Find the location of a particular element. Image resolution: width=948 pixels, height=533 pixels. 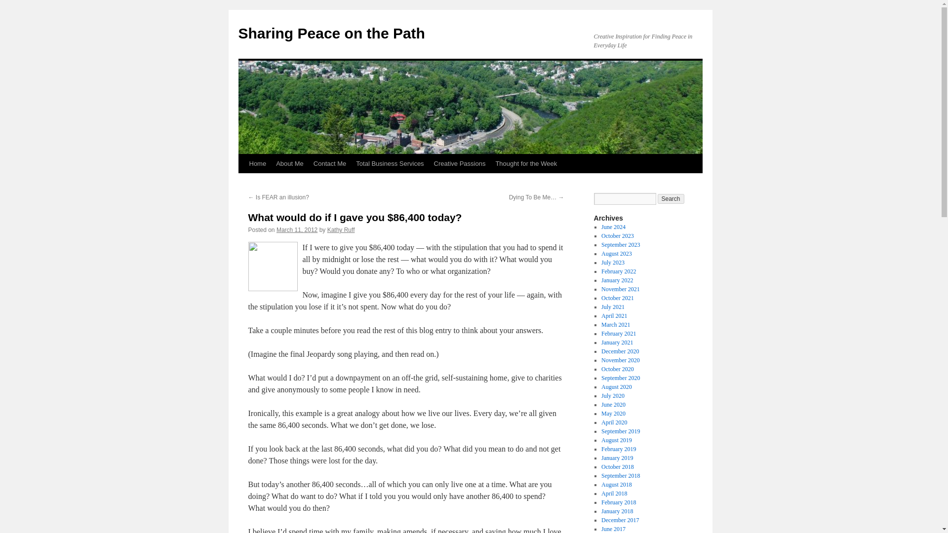

About Me is located at coordinates (290, 164).